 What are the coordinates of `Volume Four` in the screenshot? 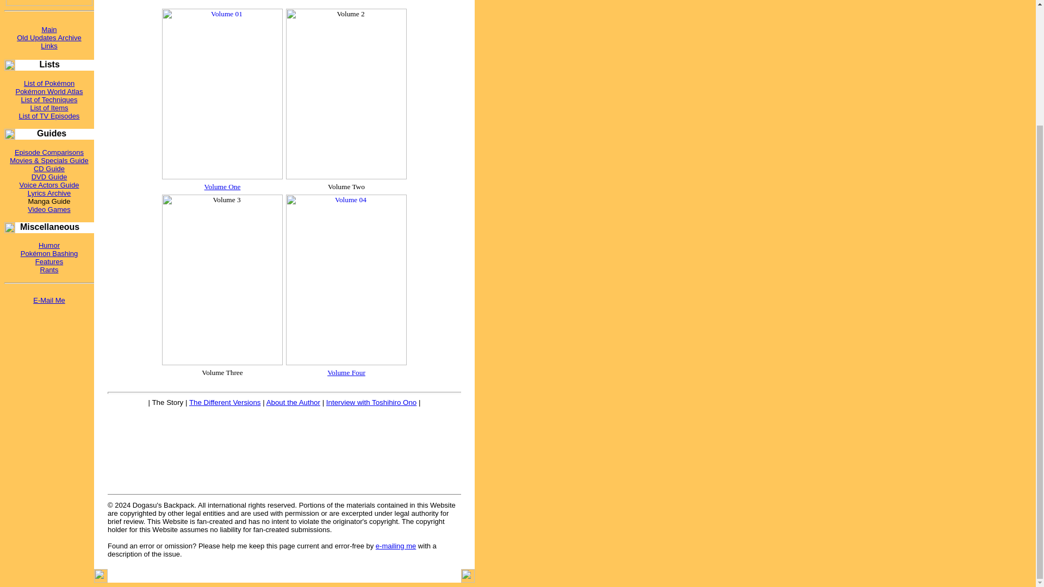 It's located at (346, 373).